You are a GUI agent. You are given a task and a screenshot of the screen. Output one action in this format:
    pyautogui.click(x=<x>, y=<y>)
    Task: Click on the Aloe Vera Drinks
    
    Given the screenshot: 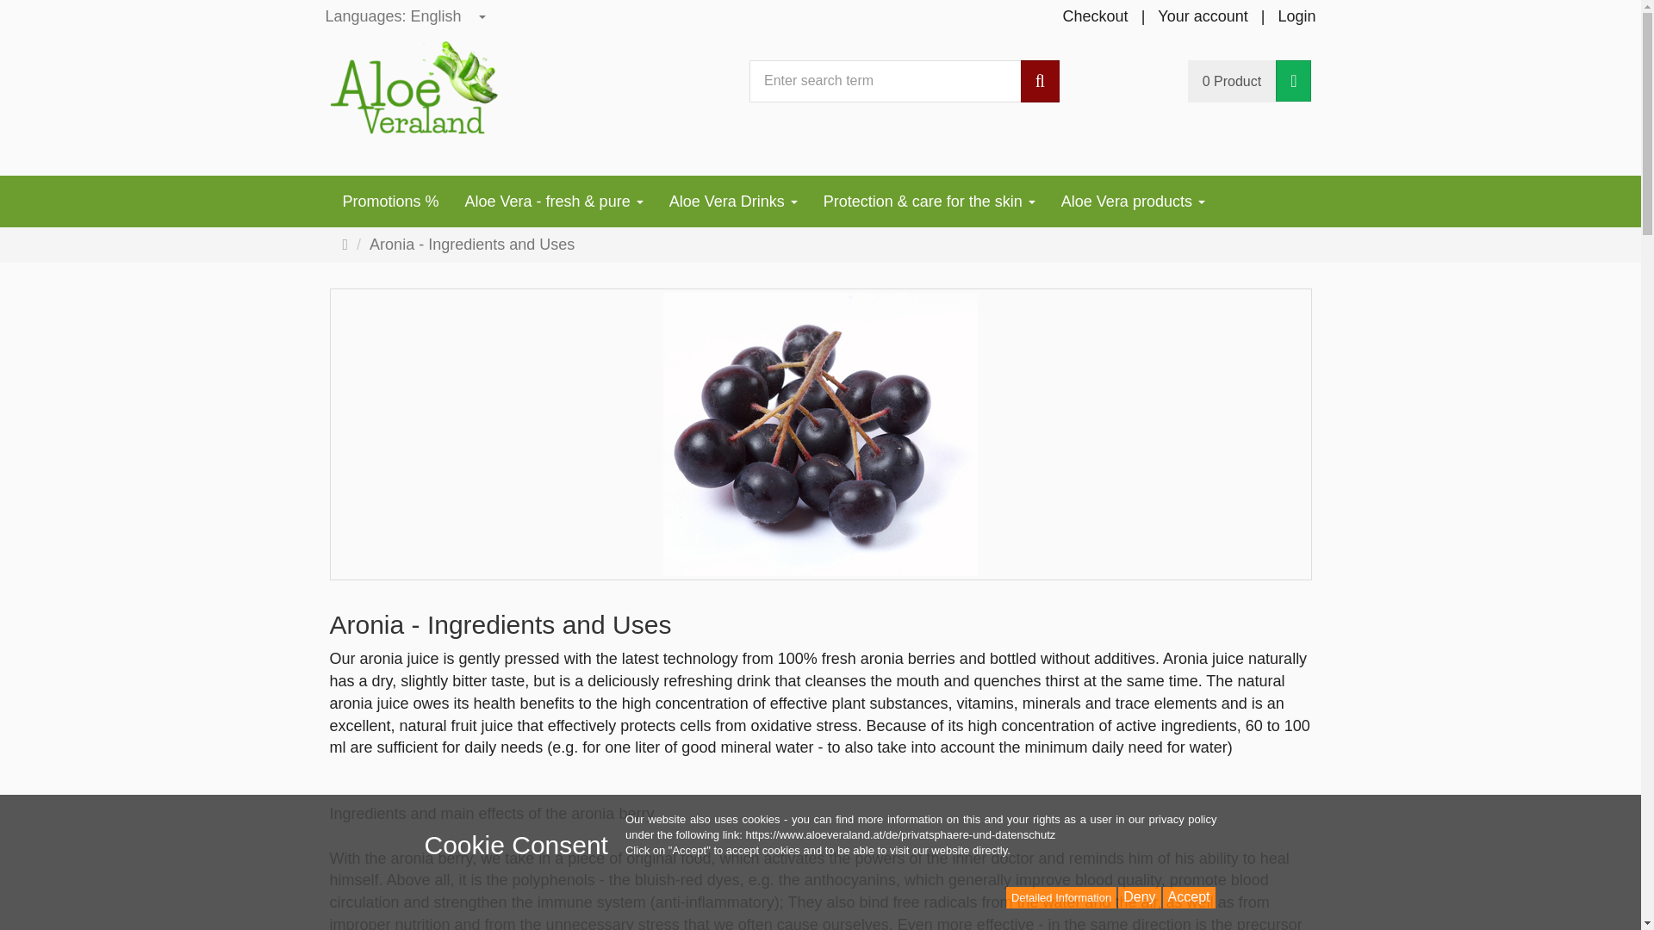 What is the action you would take?
    pyautogui.click(x=733, y=201)
    